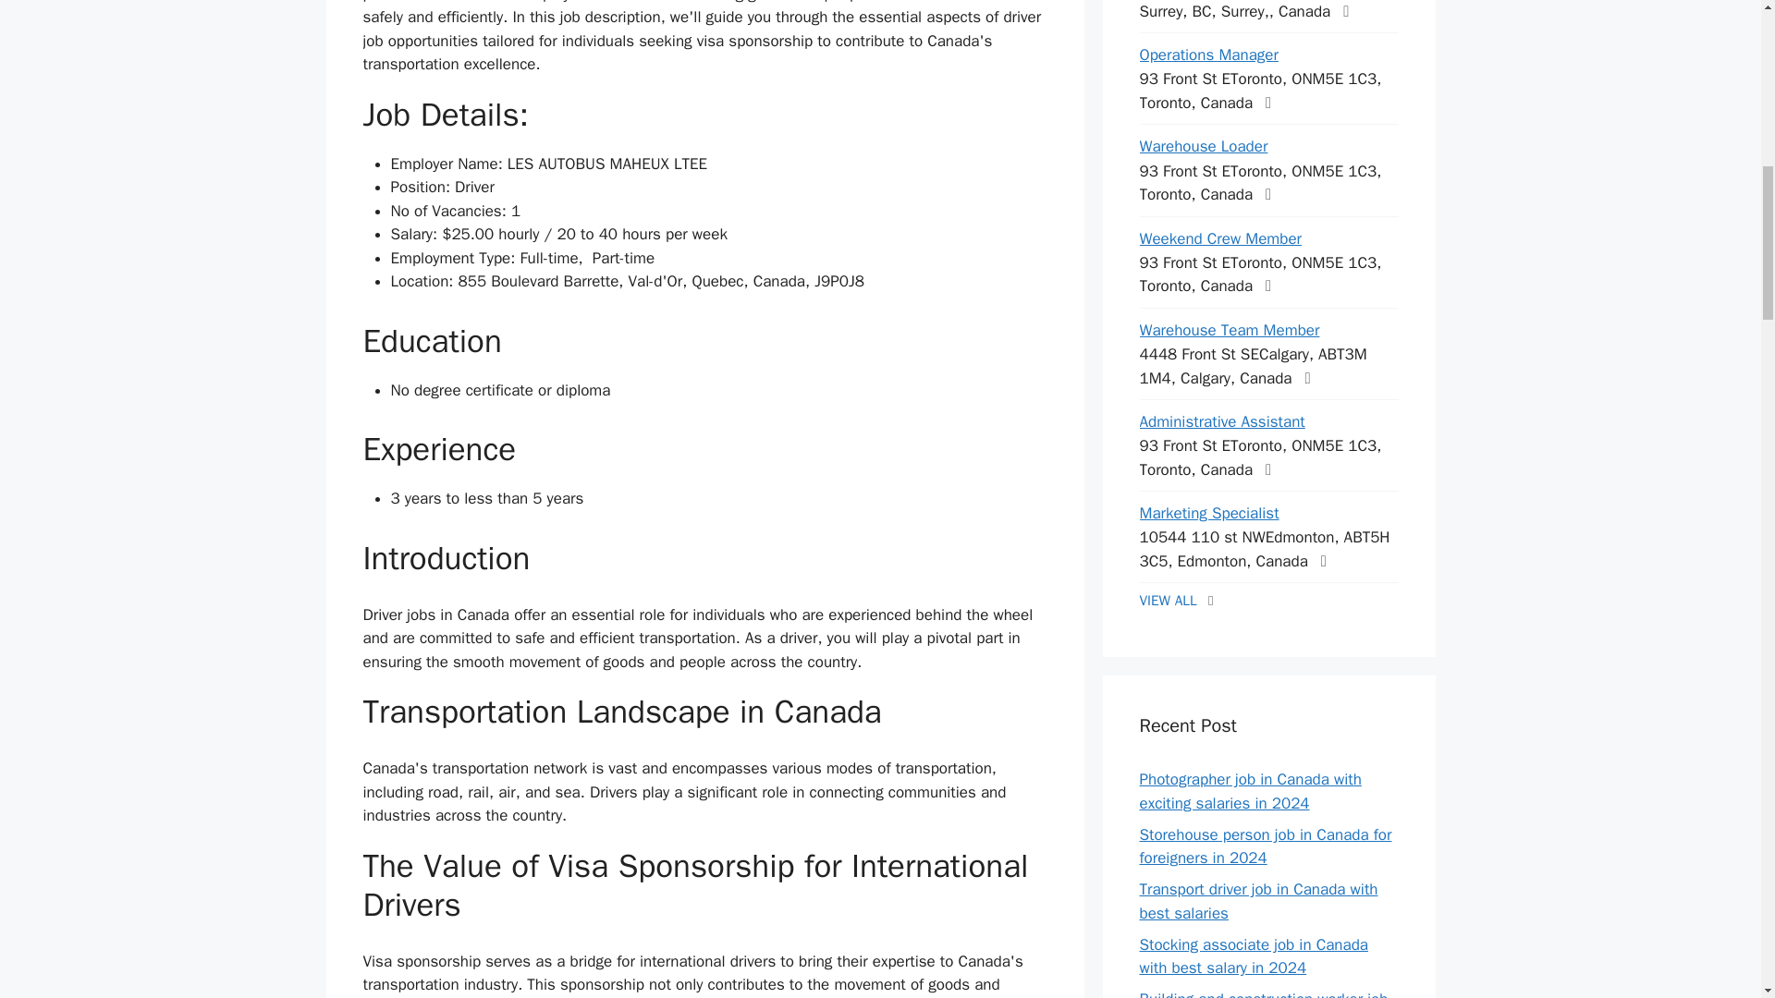  I want to click on Storehouse person job in Canada for foreigners in 2024, so click(1265, 846).